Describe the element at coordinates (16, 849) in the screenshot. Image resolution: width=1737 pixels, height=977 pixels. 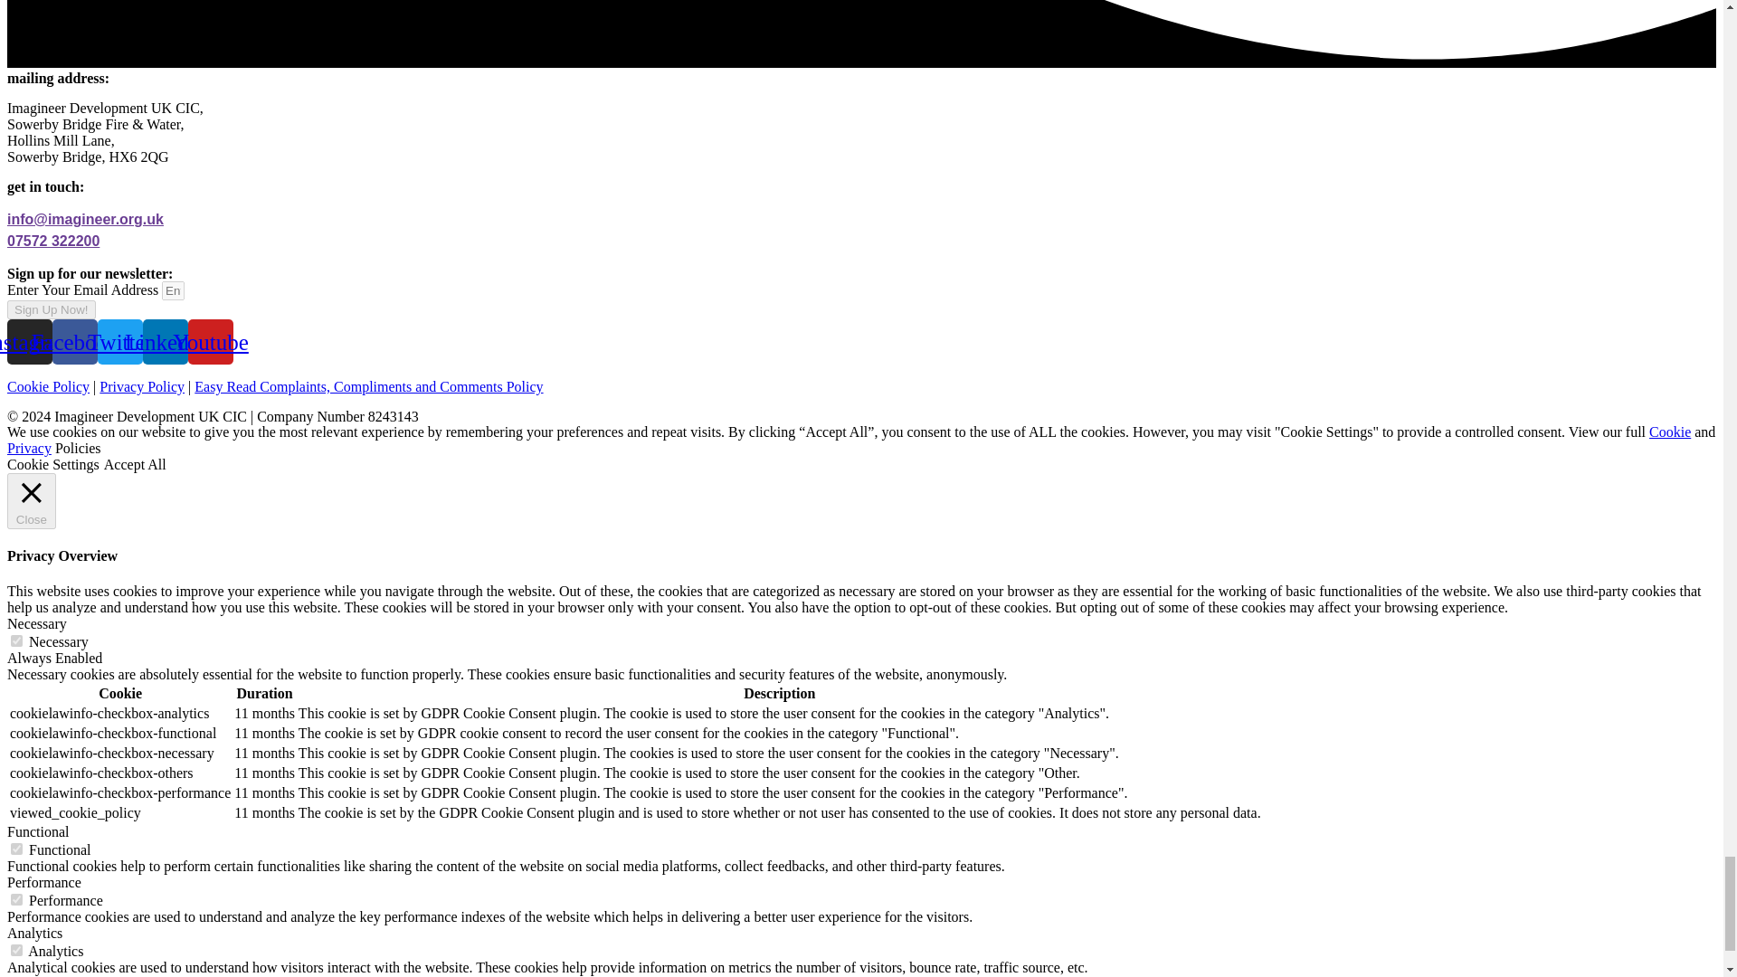
I see `on` at that location.